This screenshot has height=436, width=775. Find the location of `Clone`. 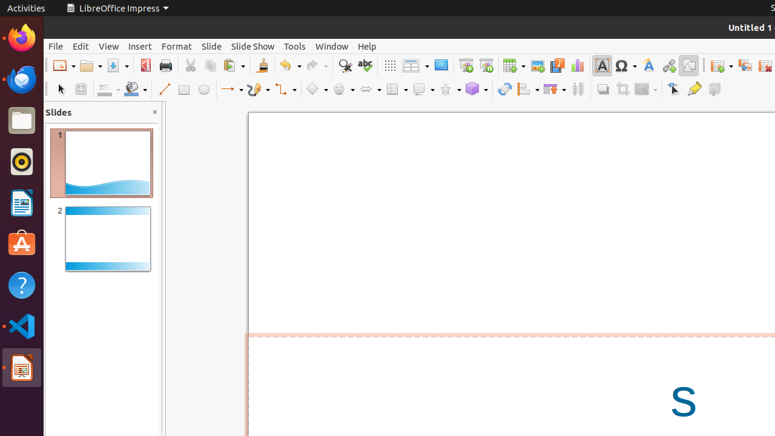

Clone is located at coordinates (262, 65).